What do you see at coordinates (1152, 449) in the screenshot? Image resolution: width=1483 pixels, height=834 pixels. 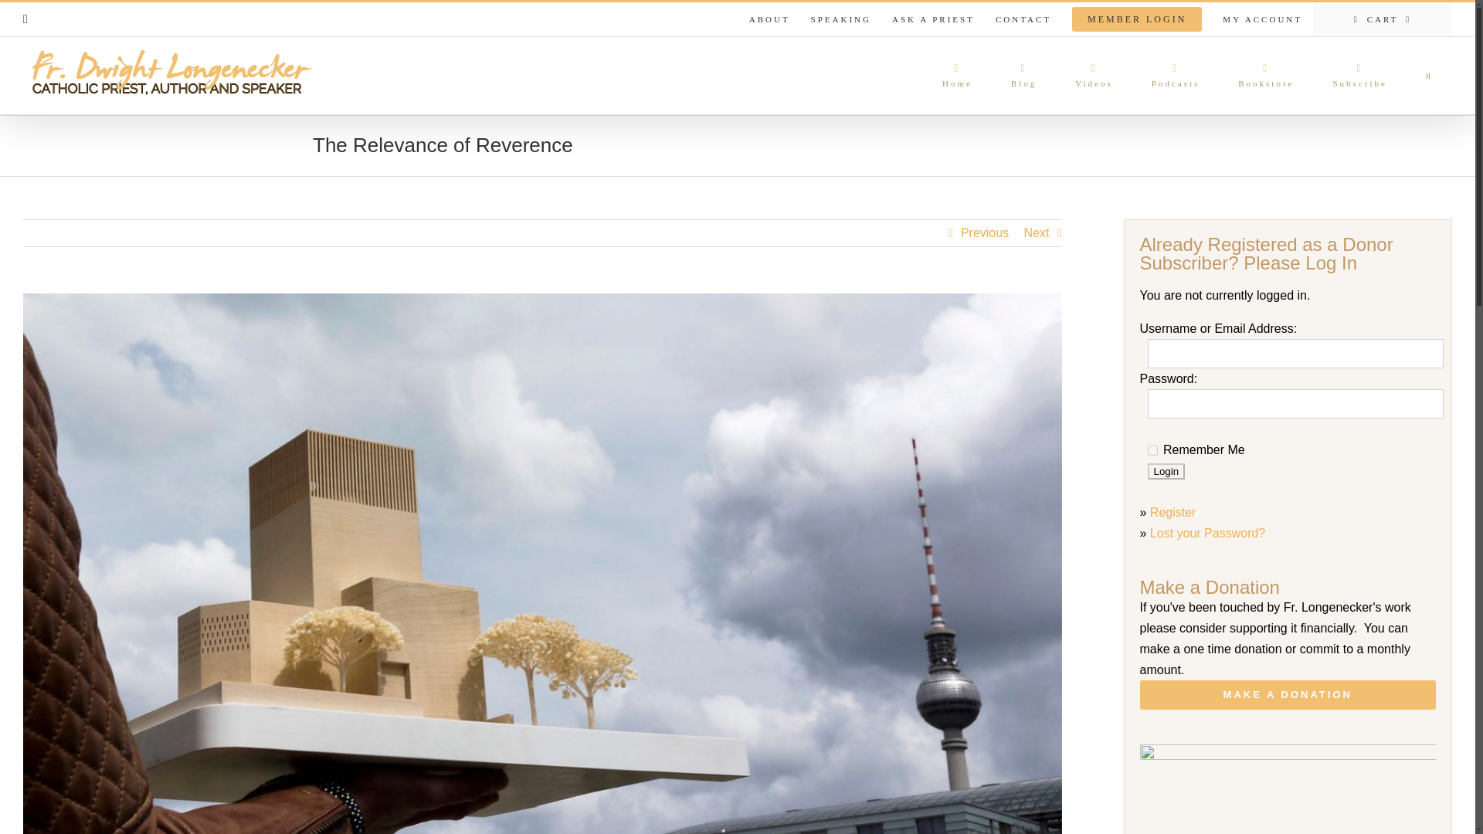 I see `forever` at bounding box center [1152, 449].